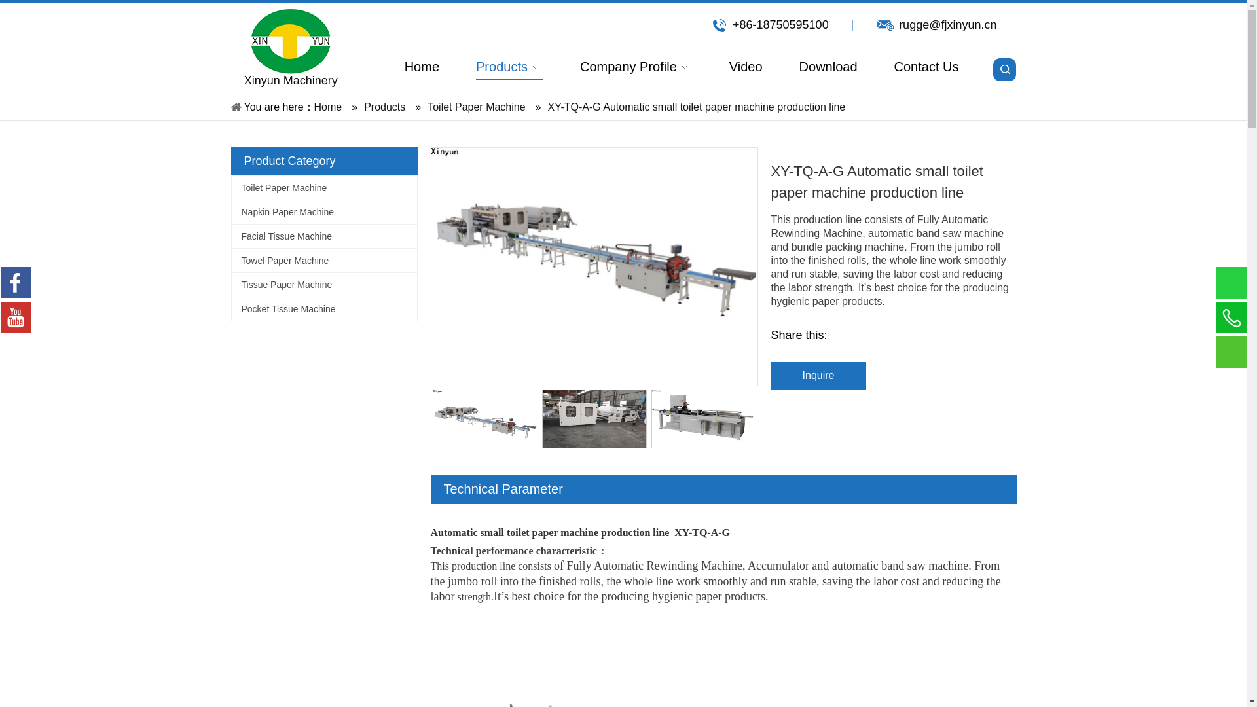 This screenshot has width=1257, height=707. I want to click on Products, so click(509, 67).